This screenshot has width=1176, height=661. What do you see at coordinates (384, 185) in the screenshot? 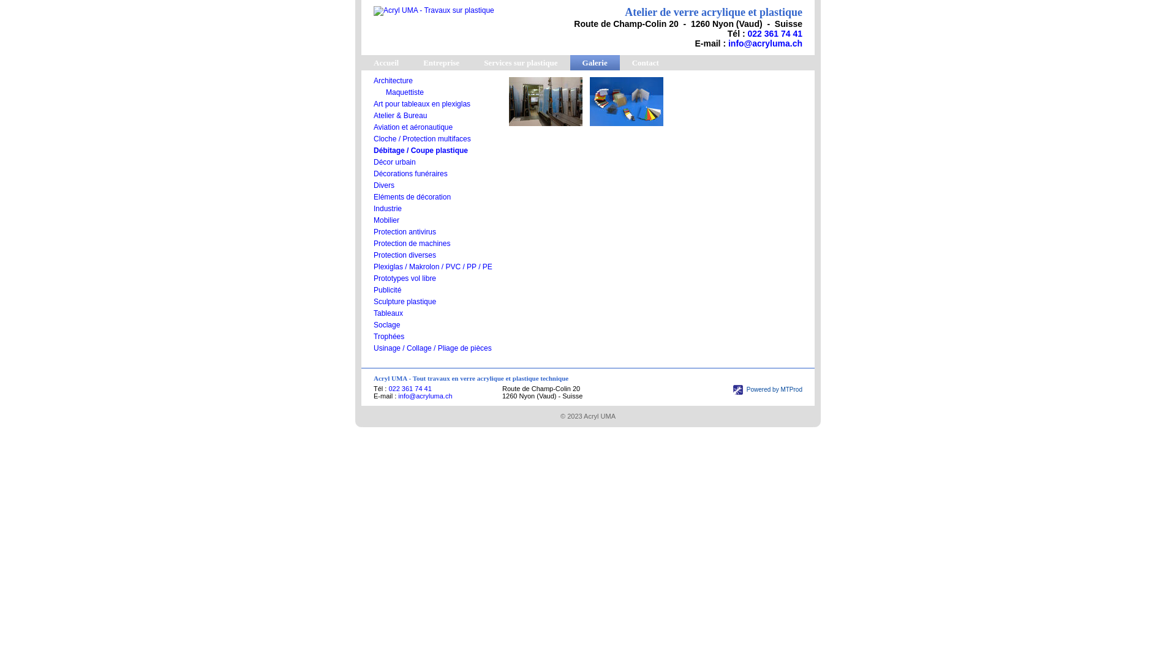
I see `Divers` at bounding box center [384, 185].